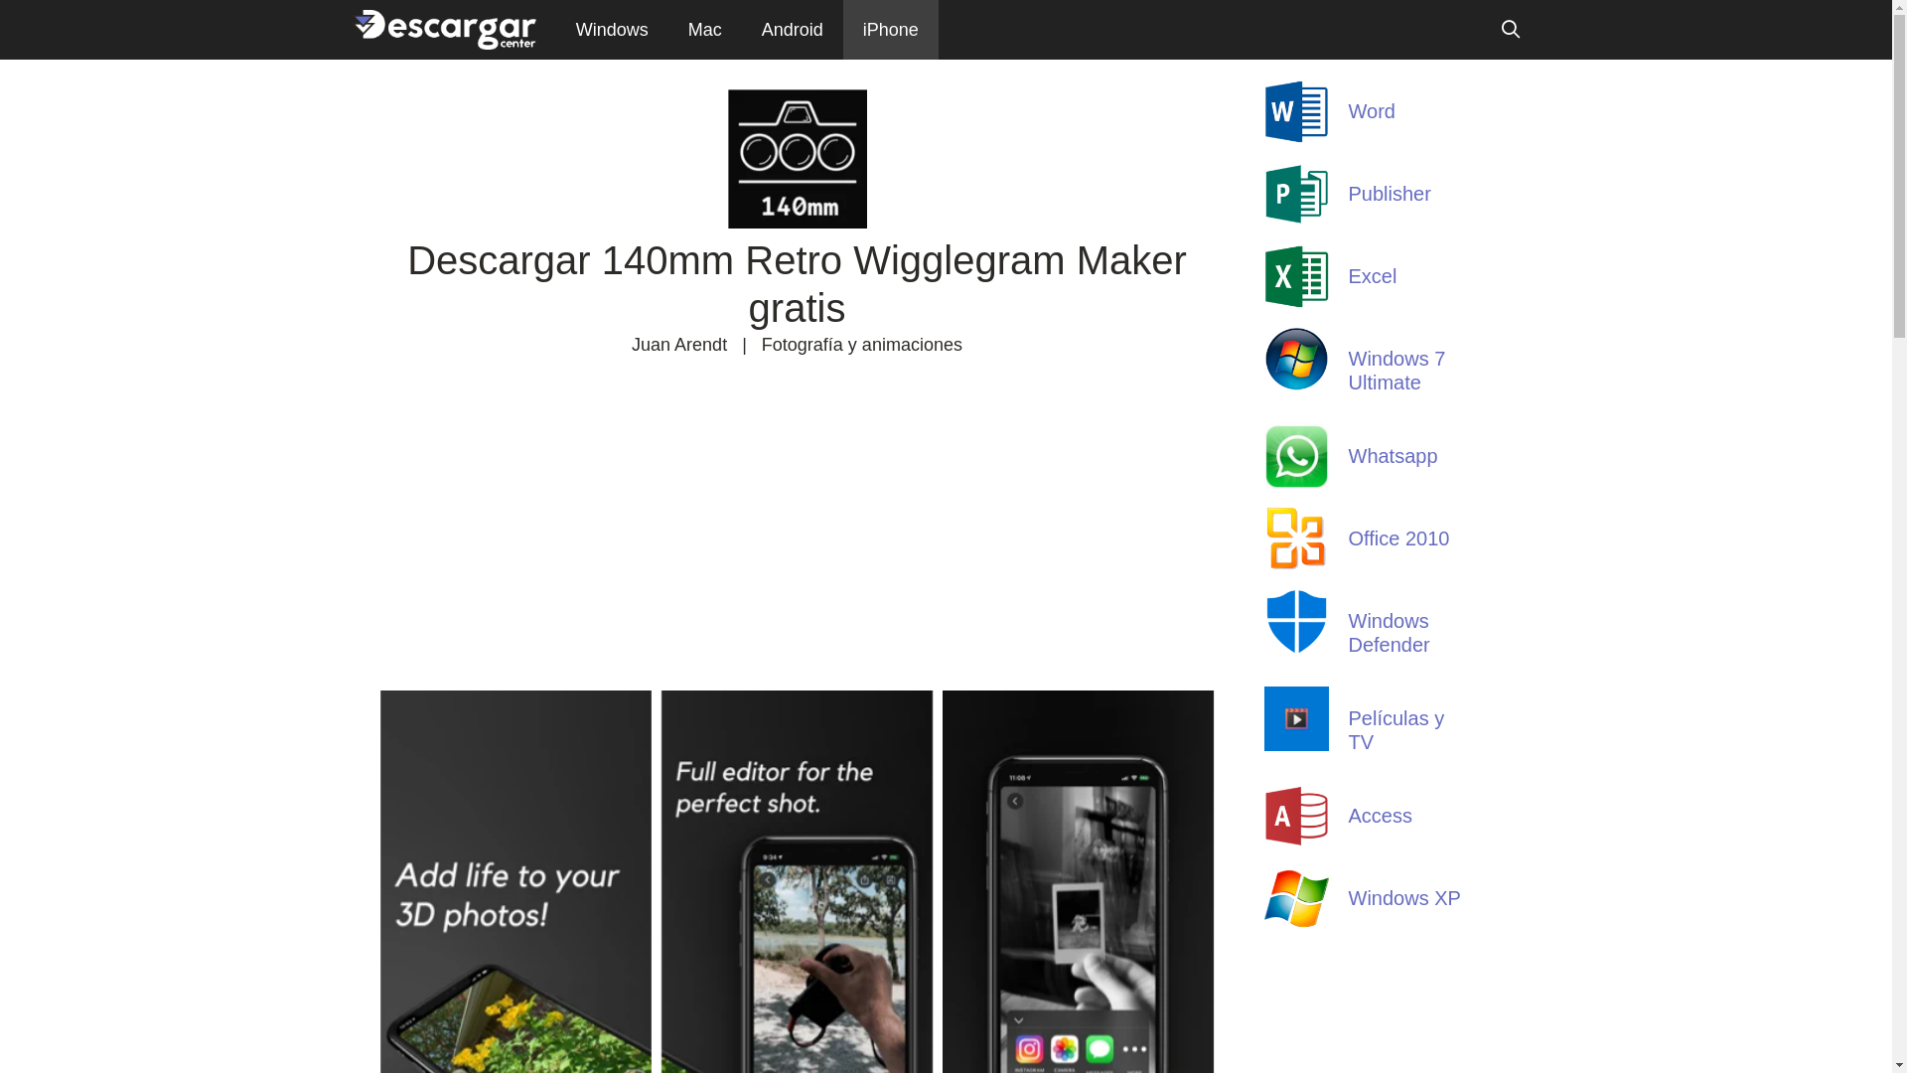  I want to click on Windows XP, so click(1295, 925).